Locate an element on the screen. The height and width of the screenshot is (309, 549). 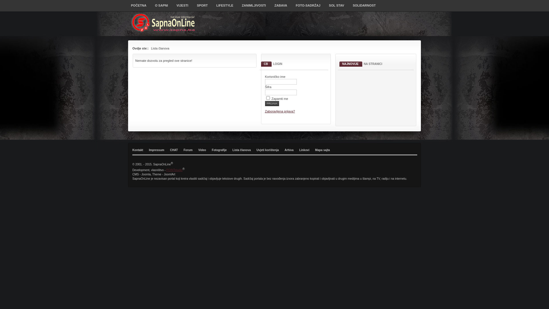
Mapa sajta is located at coordinates (323, 150).